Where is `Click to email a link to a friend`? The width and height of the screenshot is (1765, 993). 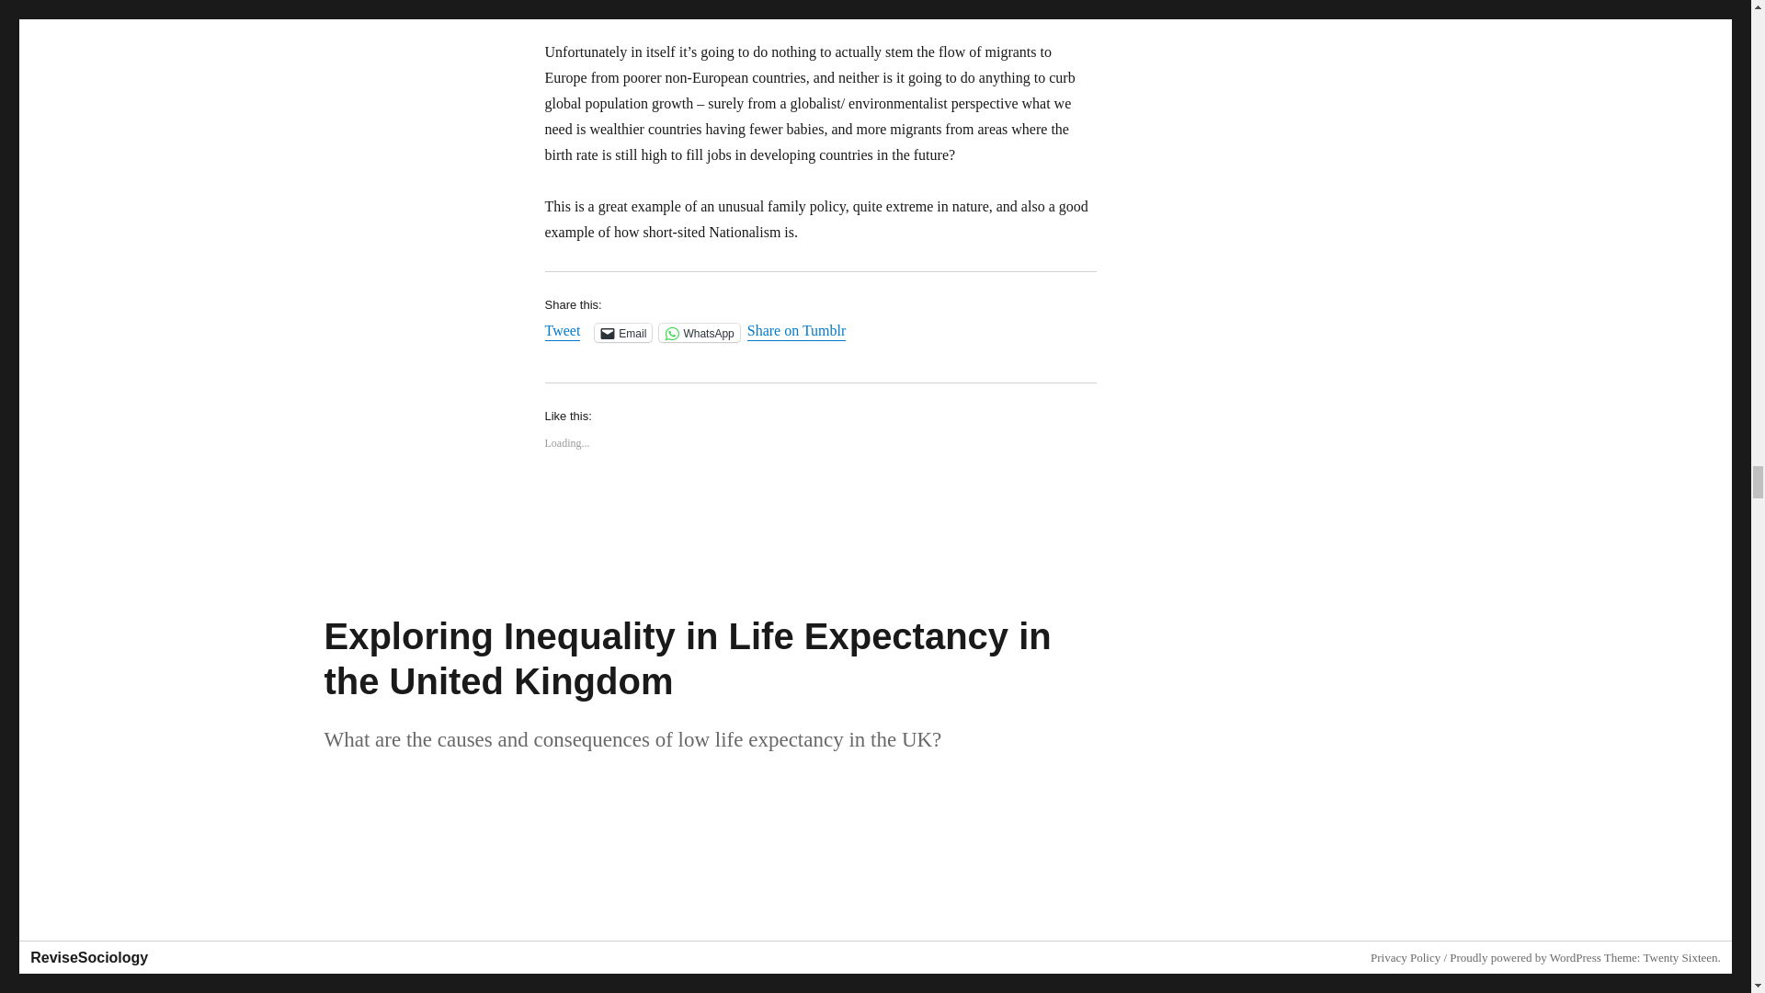
Click to email a link to a friend is located at coordinates (623, 333).